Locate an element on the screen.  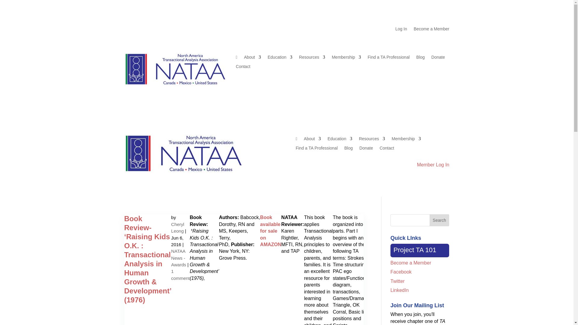
Posts by Cheryl Leong is located at coordinates (178, 227).